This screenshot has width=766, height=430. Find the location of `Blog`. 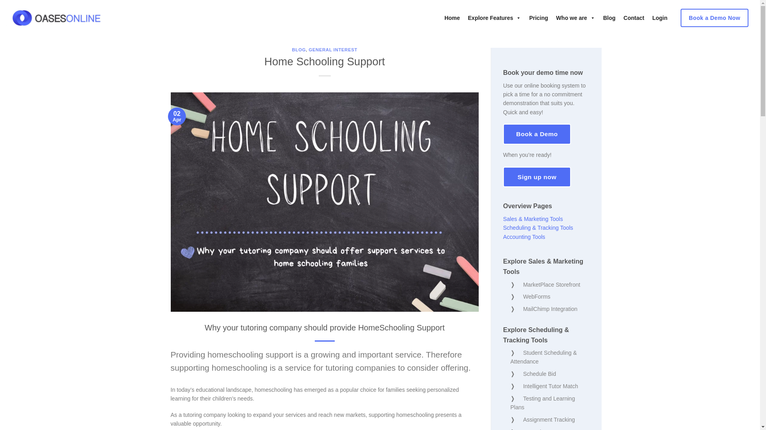

Blog is located at coordinates (609, 18).